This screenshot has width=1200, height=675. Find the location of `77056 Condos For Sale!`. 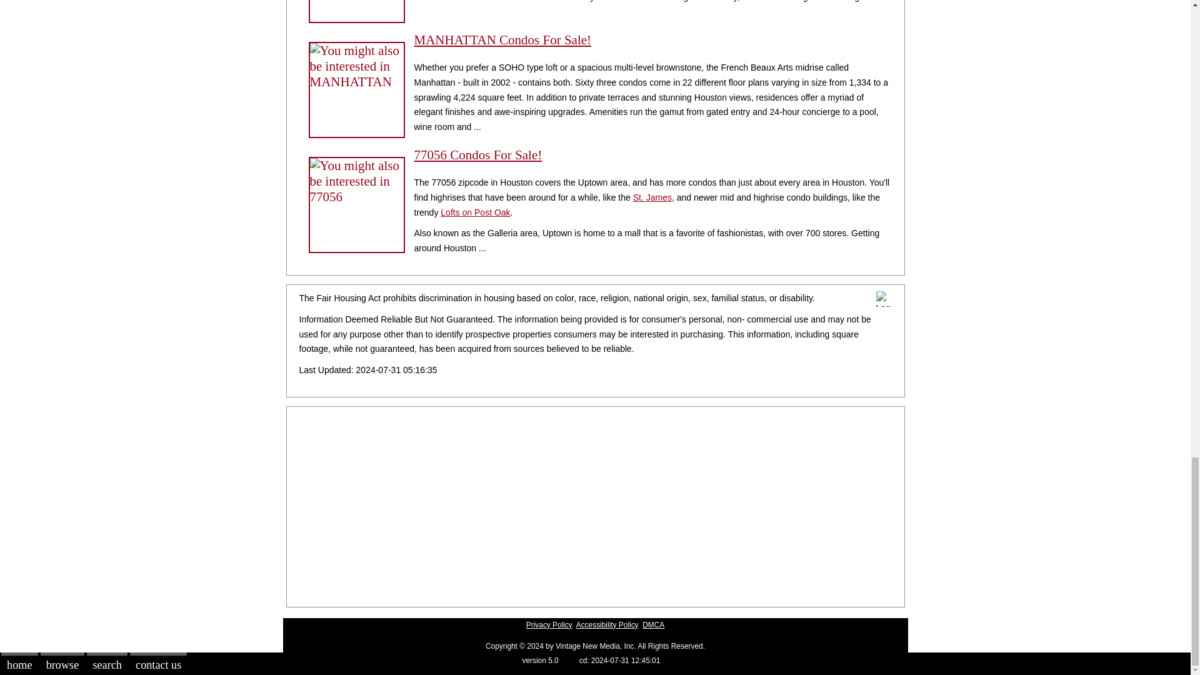

77056 Condos For Sale! is located at coordinates (477, 155).